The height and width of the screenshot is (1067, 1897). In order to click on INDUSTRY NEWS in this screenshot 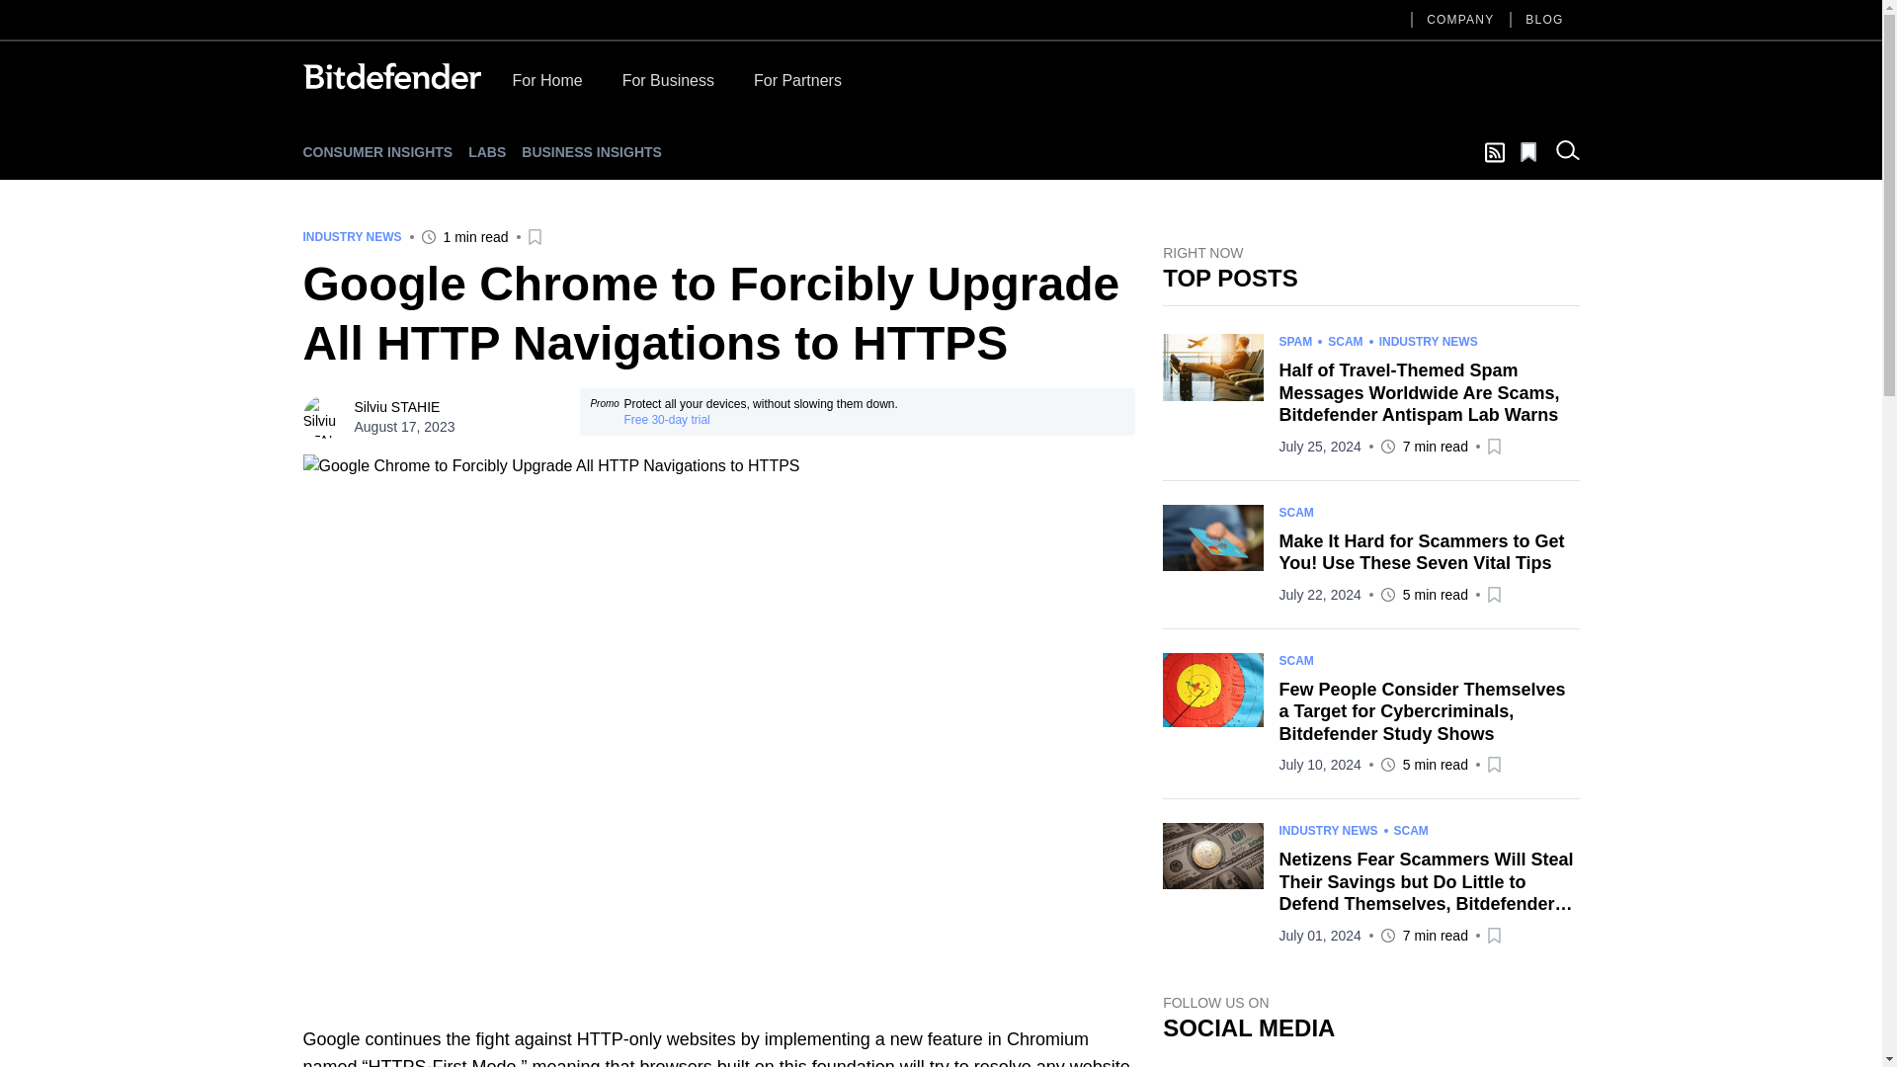, I will do `click(1328, 830)`.